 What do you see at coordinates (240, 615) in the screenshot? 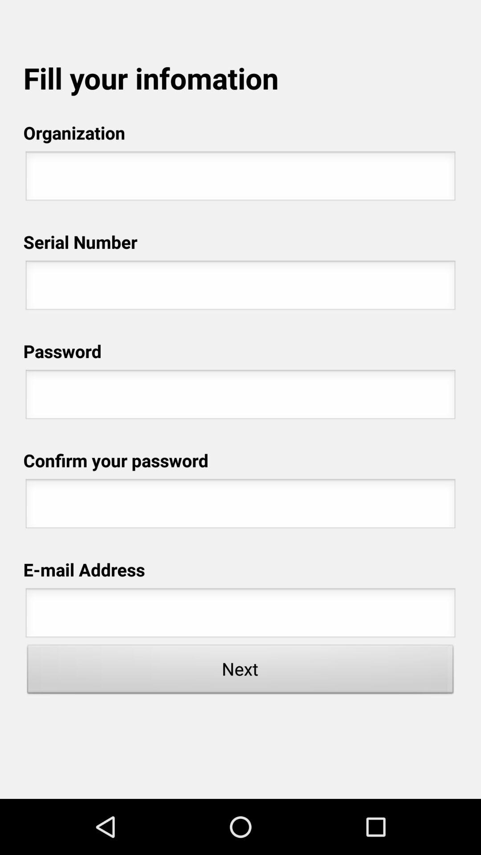
I see `enter email` at bounding box center [240, 615].